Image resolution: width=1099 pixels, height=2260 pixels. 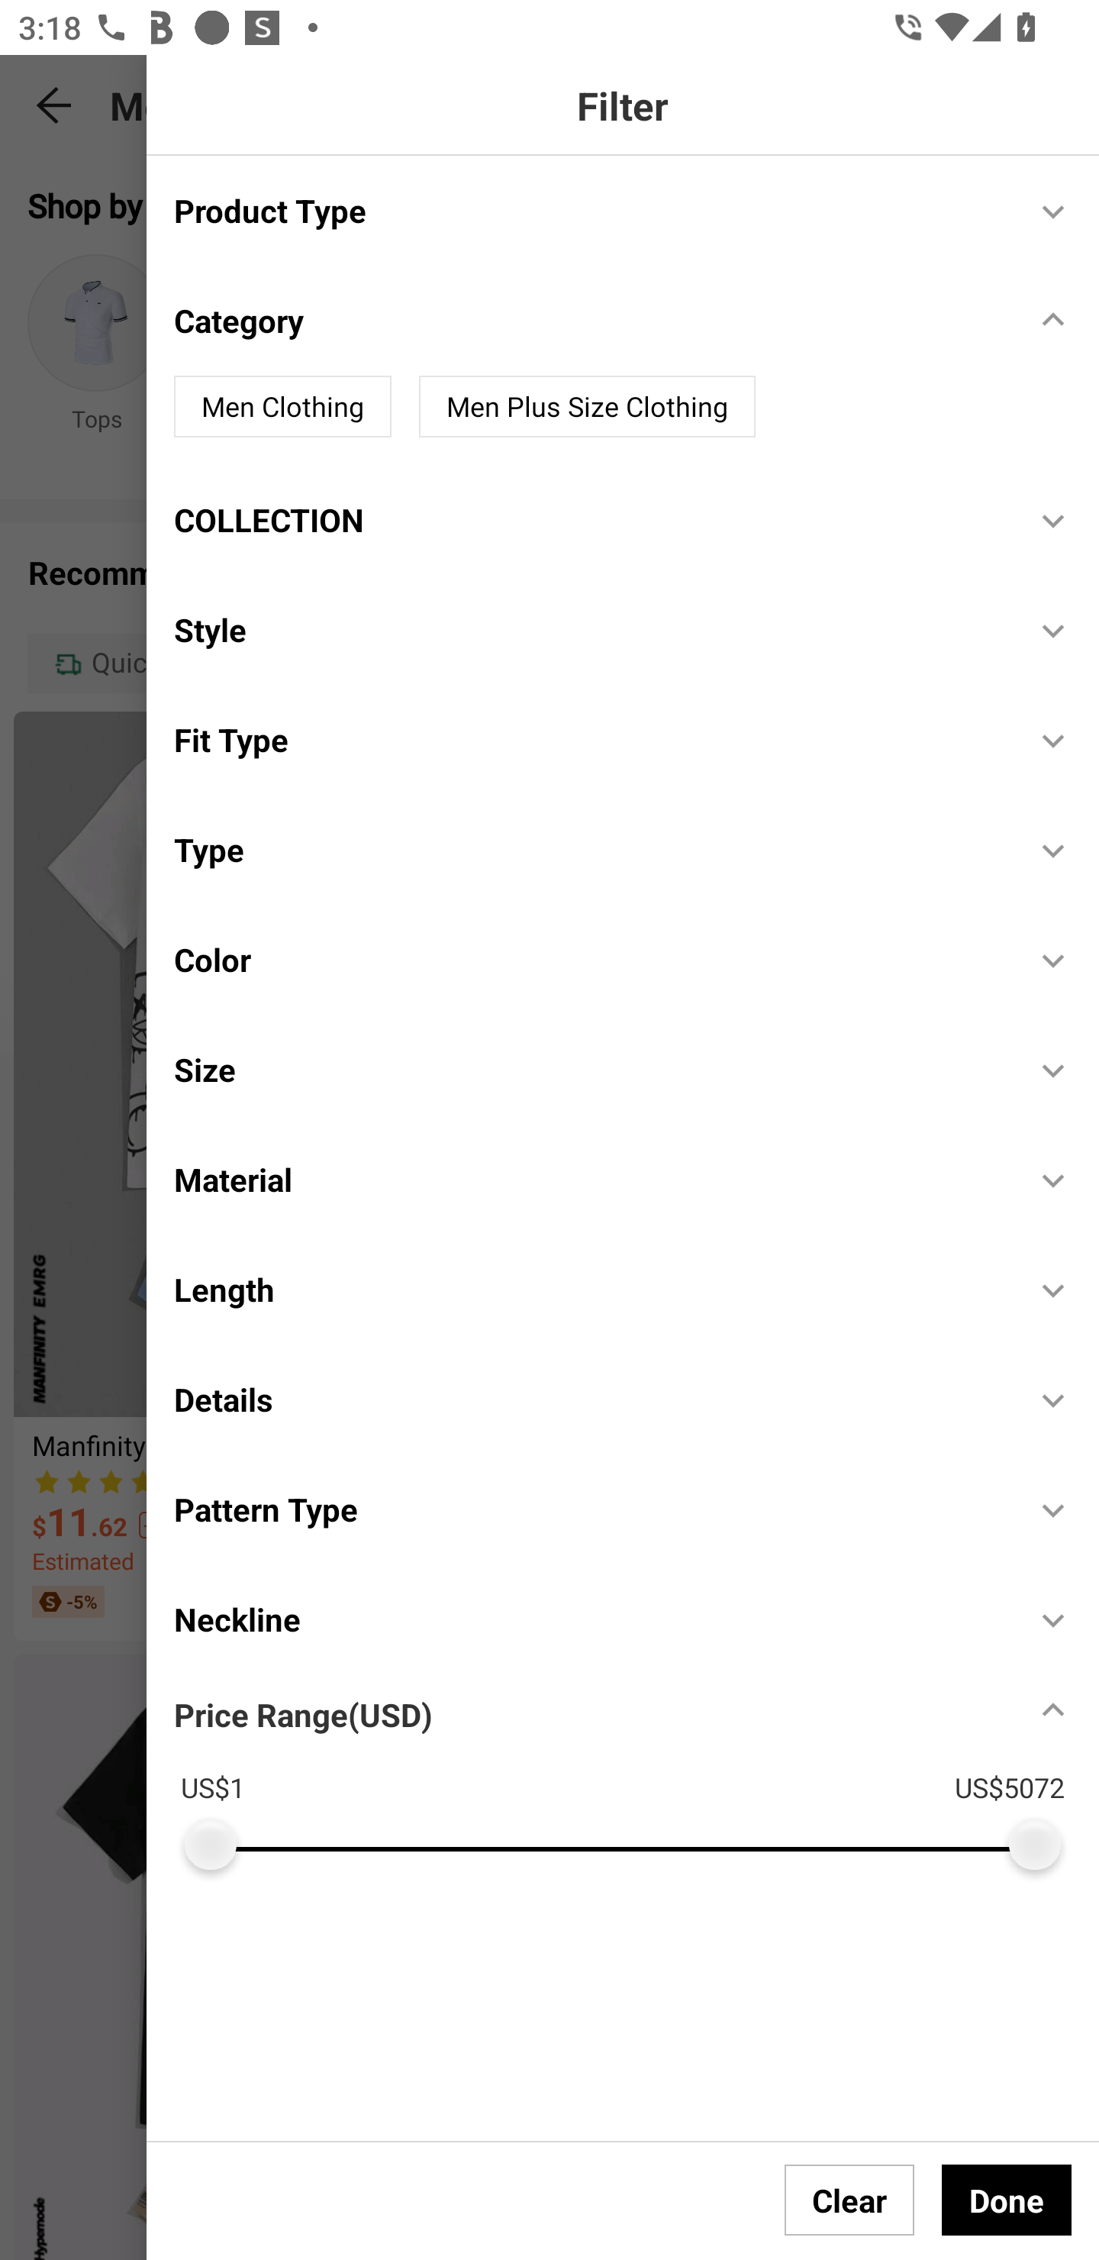 I want to click on Size, so click(x=591, y=1069).